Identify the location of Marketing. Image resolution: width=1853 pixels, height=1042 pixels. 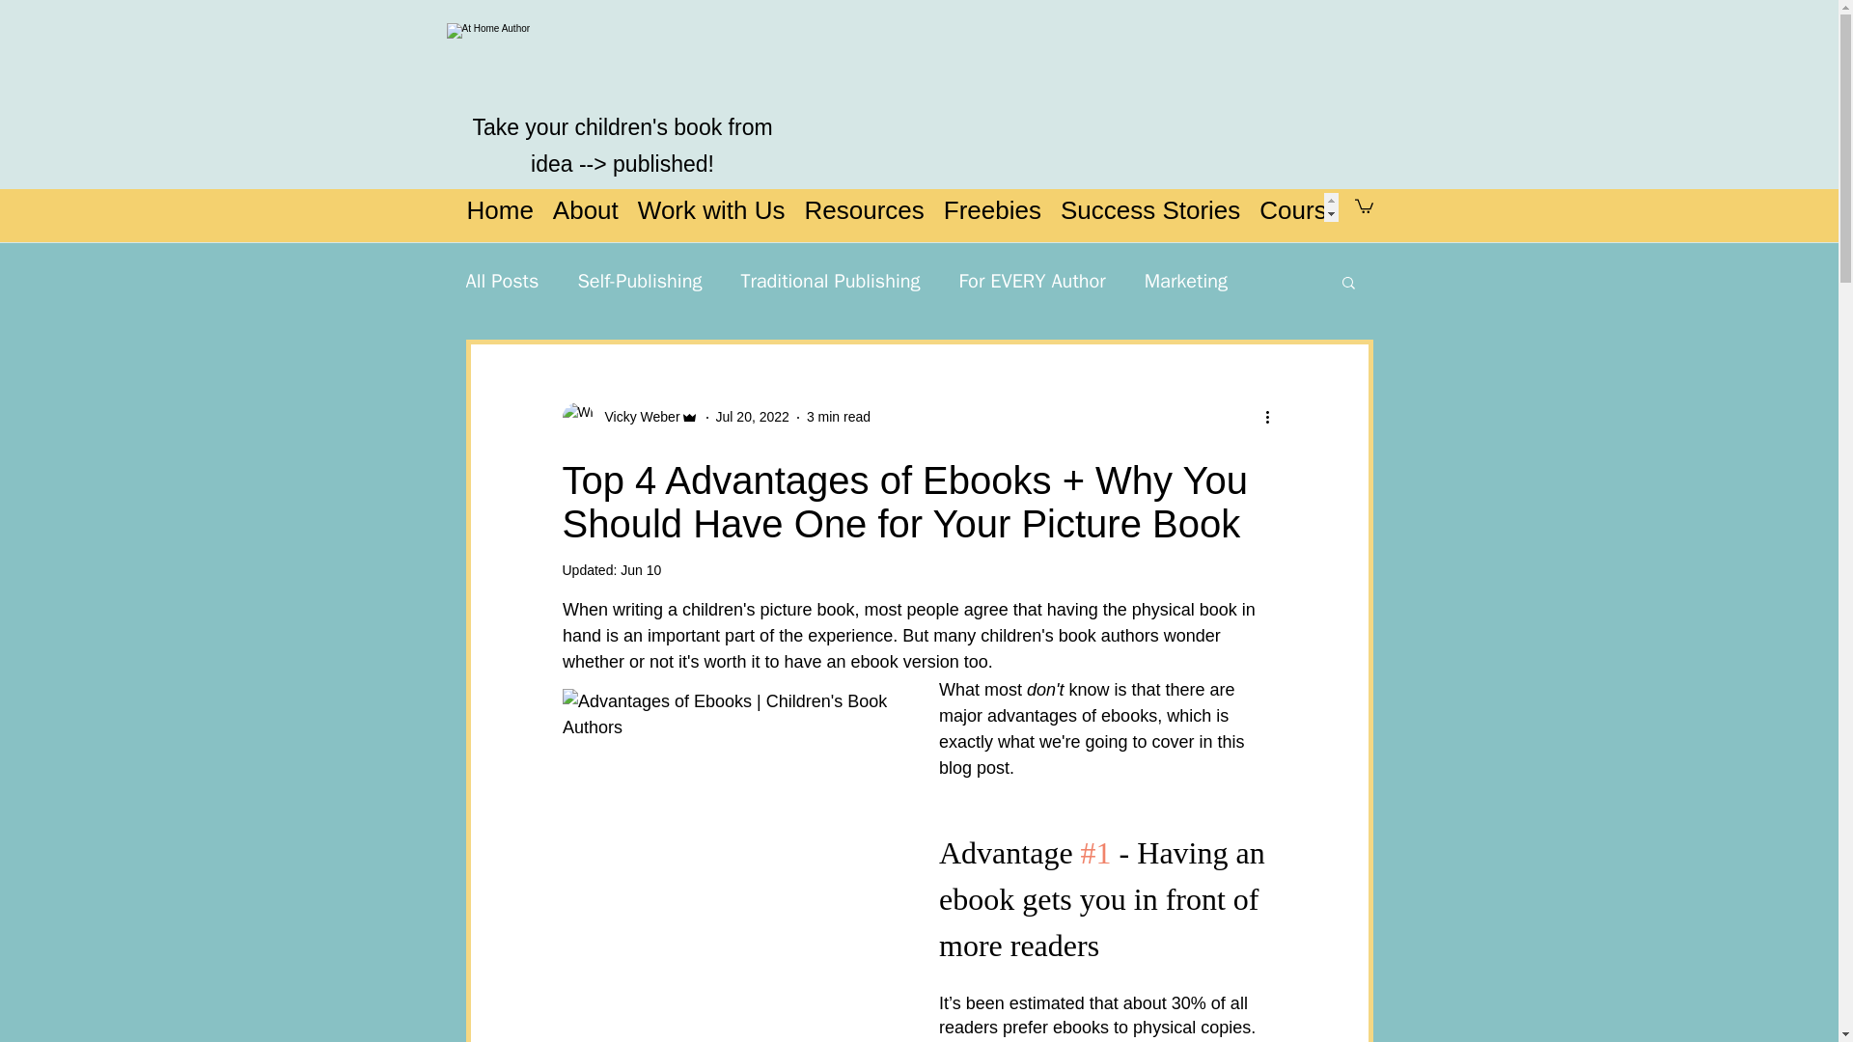
(1185, 280).